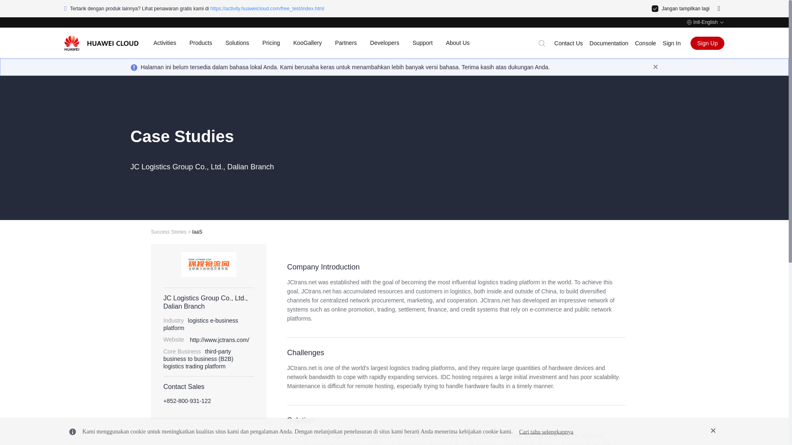 The height and width of the screenshot is (445, 792). Describe the element at coordinates (384, 43) in the screenshot. I see `Developers` at that location.